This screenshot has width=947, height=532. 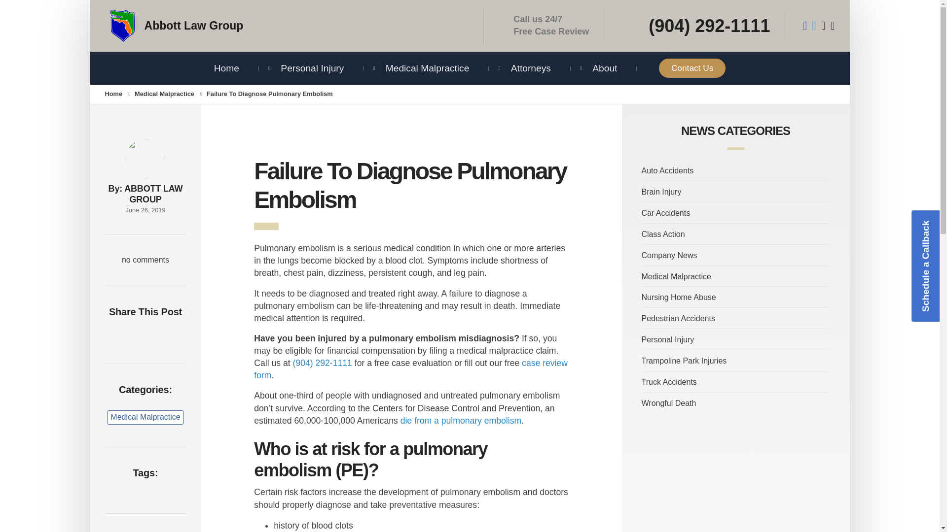 What do you see at coordinates (226, 68) in the screenshot?
I see `Home` at bounding box center [226, 68].